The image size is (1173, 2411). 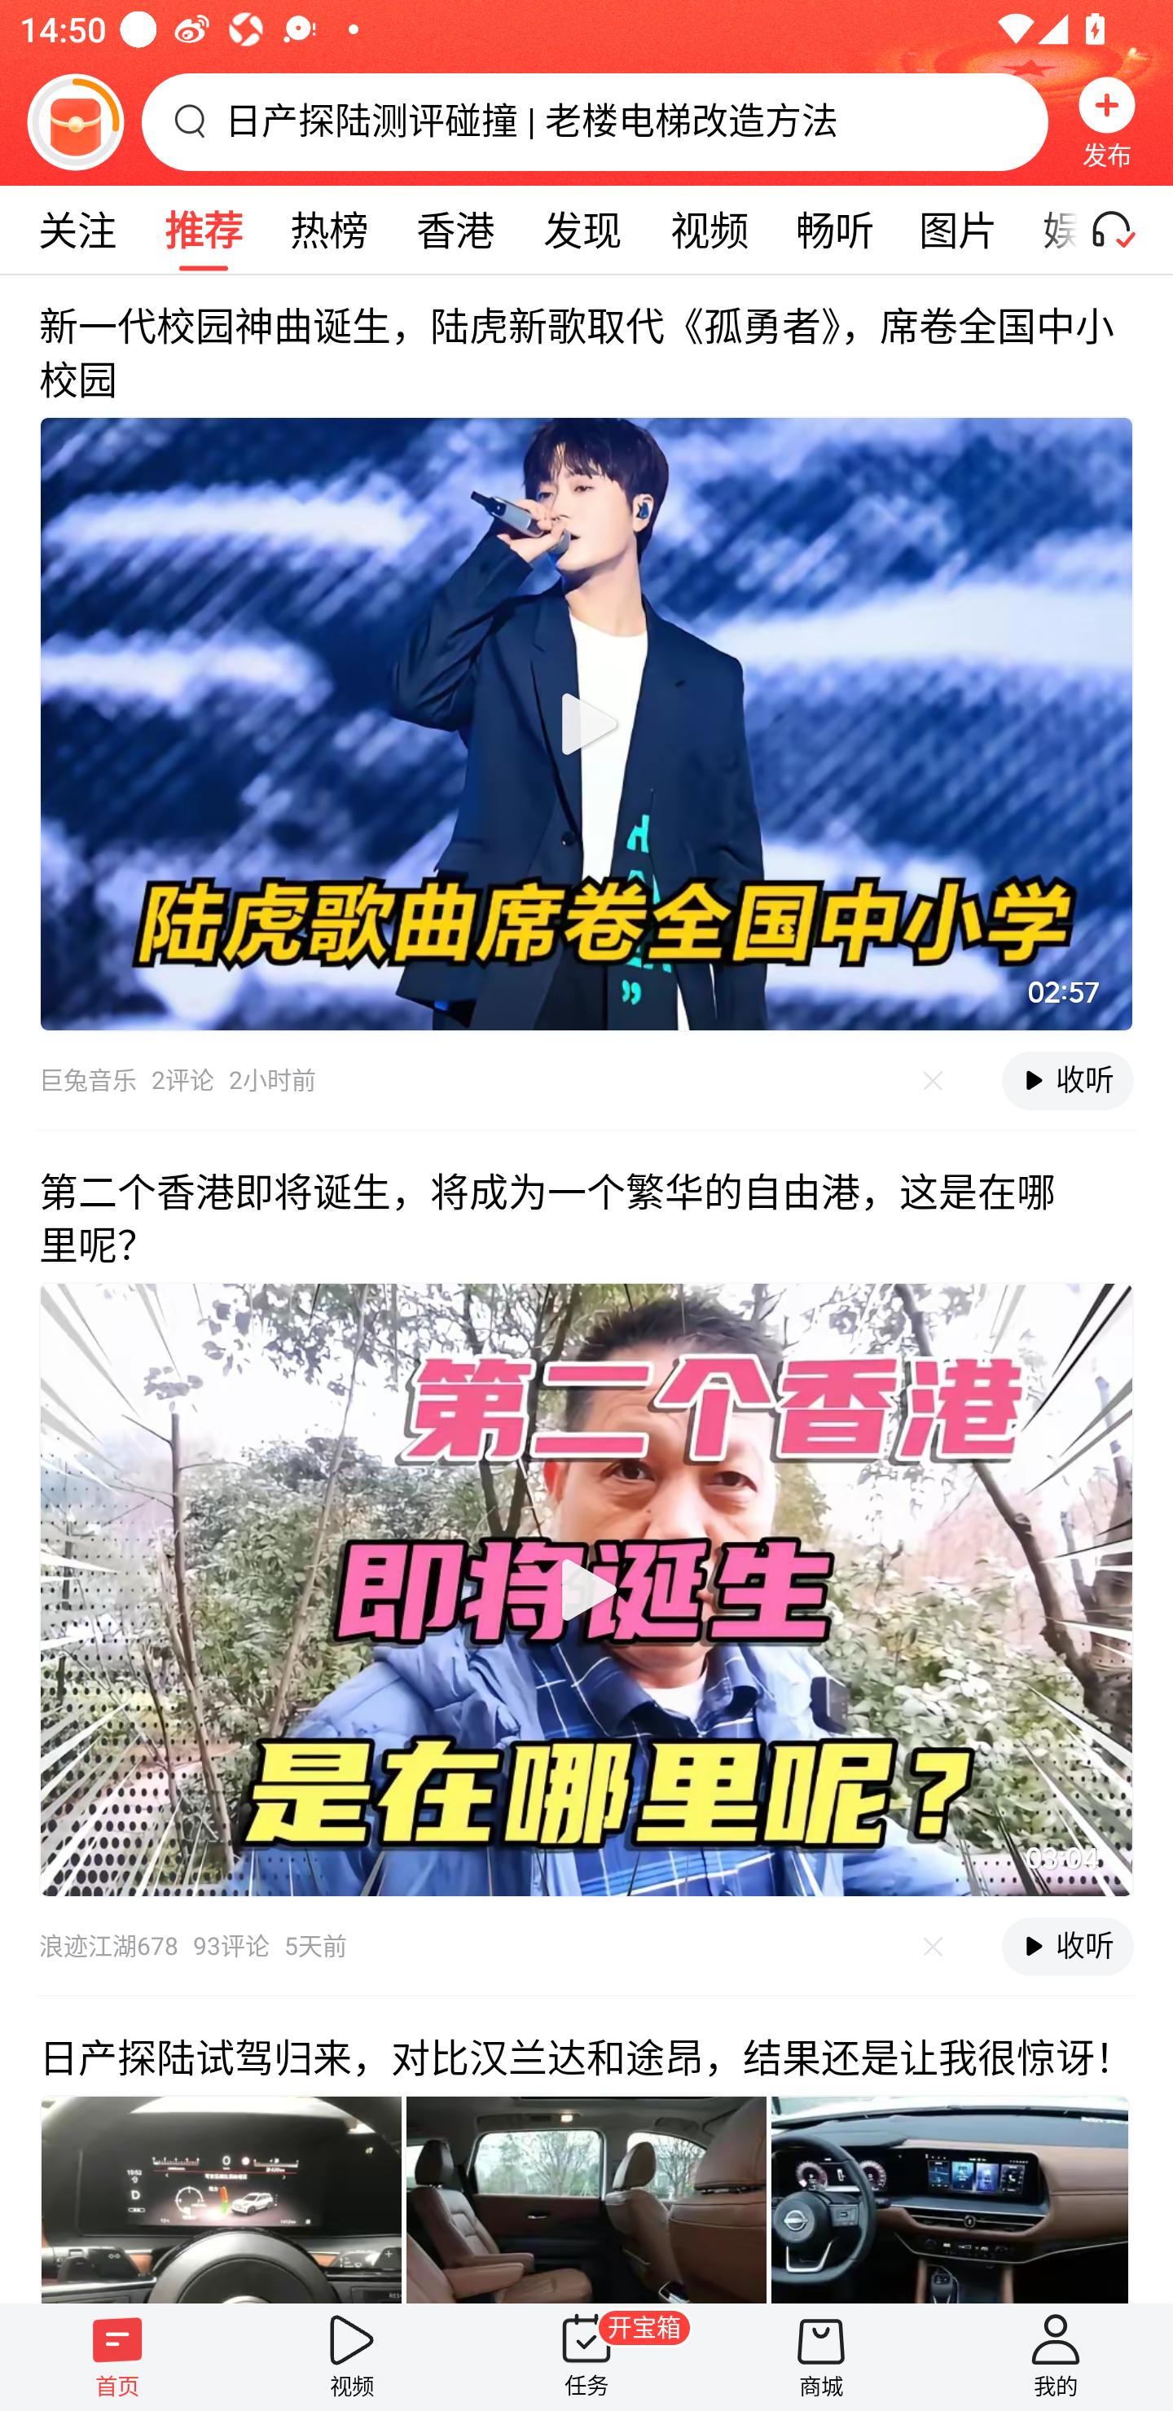 What do you see at coordinates (455, 230) in the screenshot?
I see `香港` at bounding box center [455, 230].